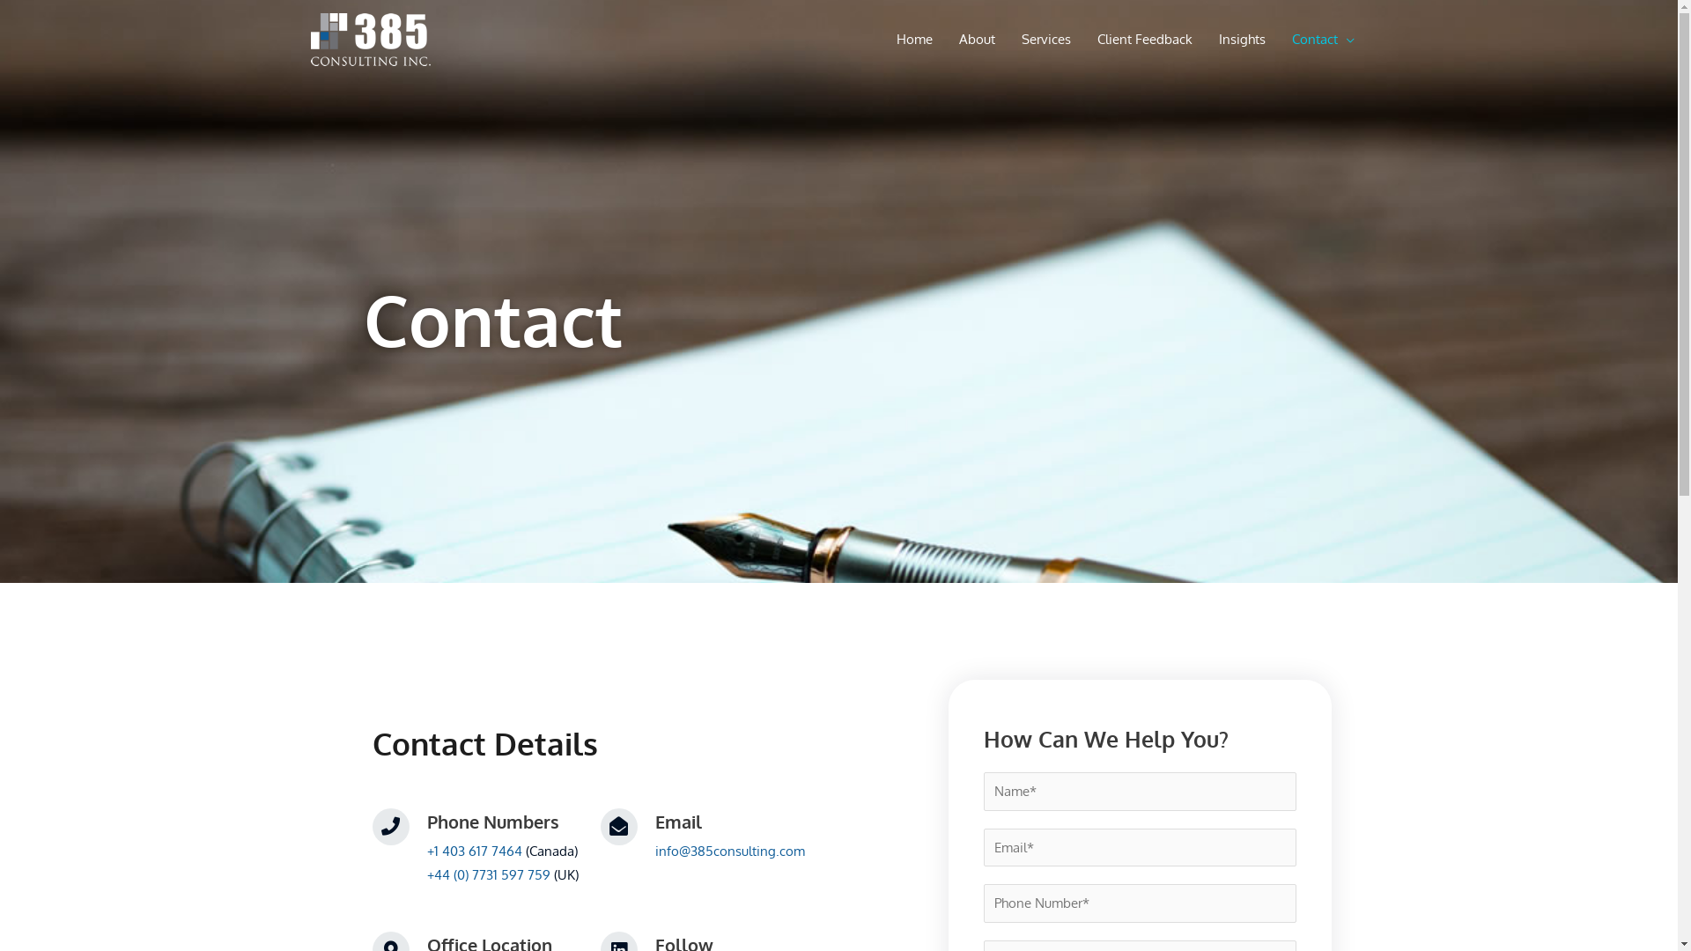  Describe the element at coordinates (1242, 40) in the screenshot. I see `Insights` at that location.